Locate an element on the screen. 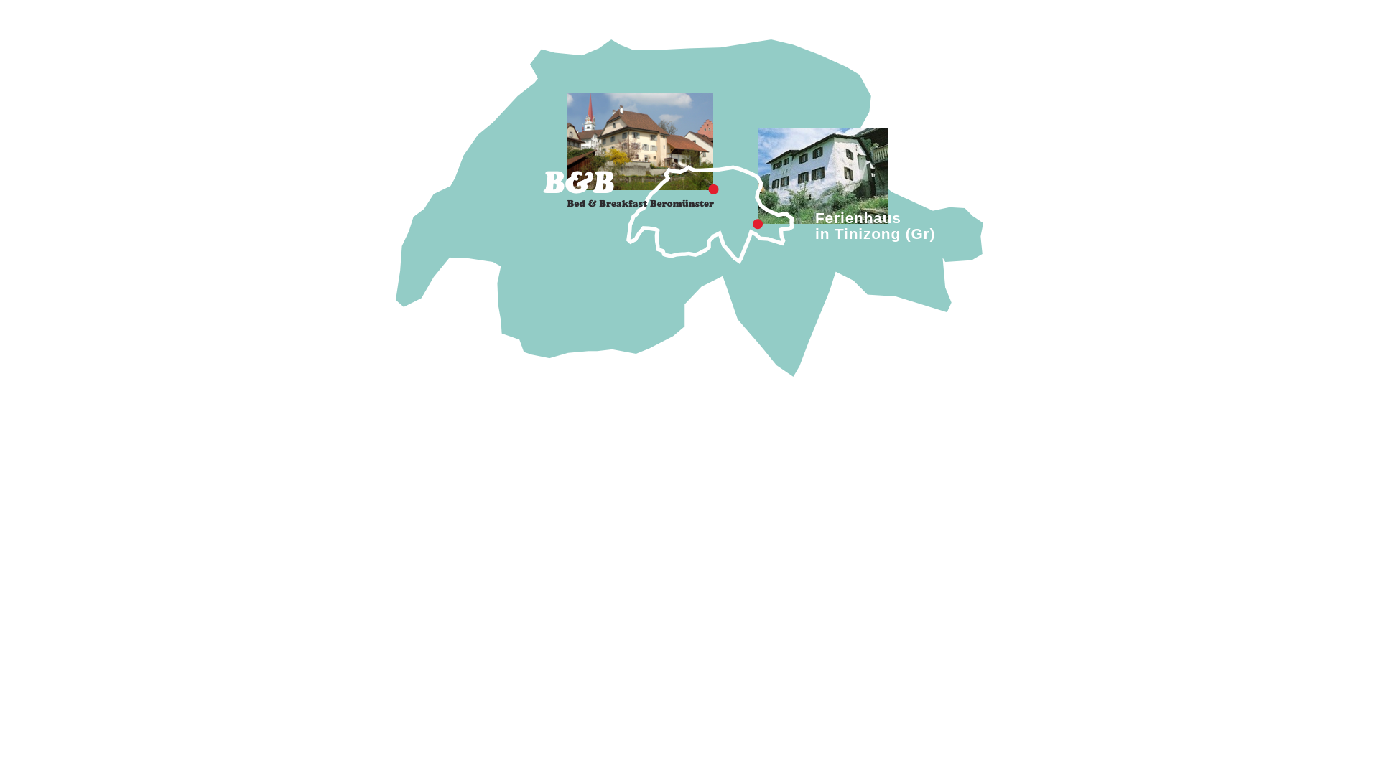  Ferienhaus is located at coordinates (858, 218).